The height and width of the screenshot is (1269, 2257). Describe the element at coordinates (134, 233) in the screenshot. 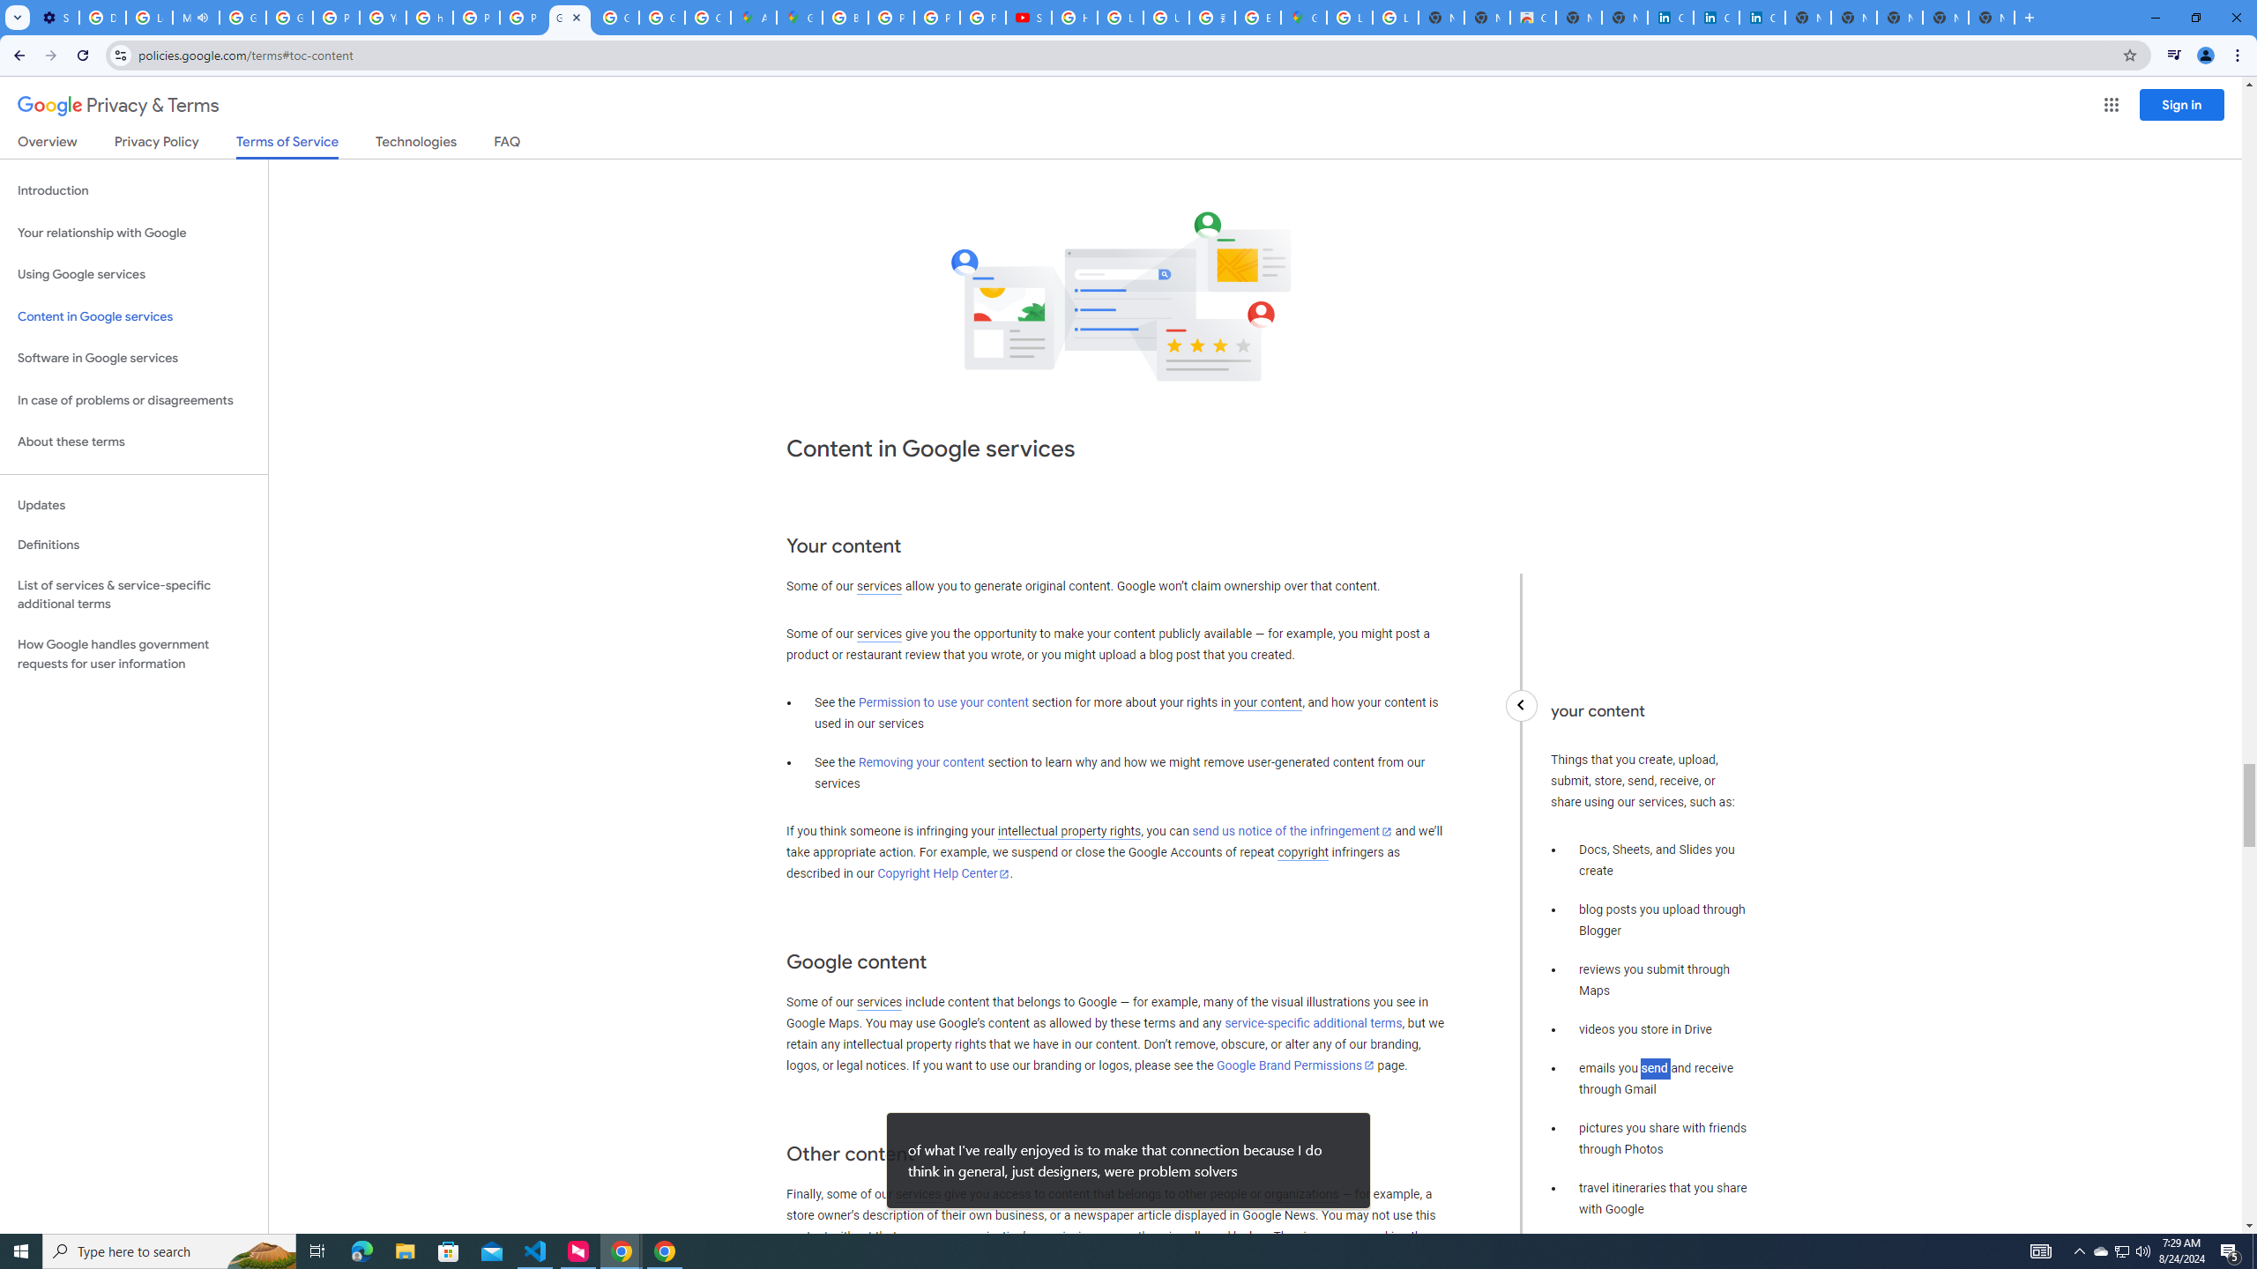

I see `Your relationship with Google` at that location.